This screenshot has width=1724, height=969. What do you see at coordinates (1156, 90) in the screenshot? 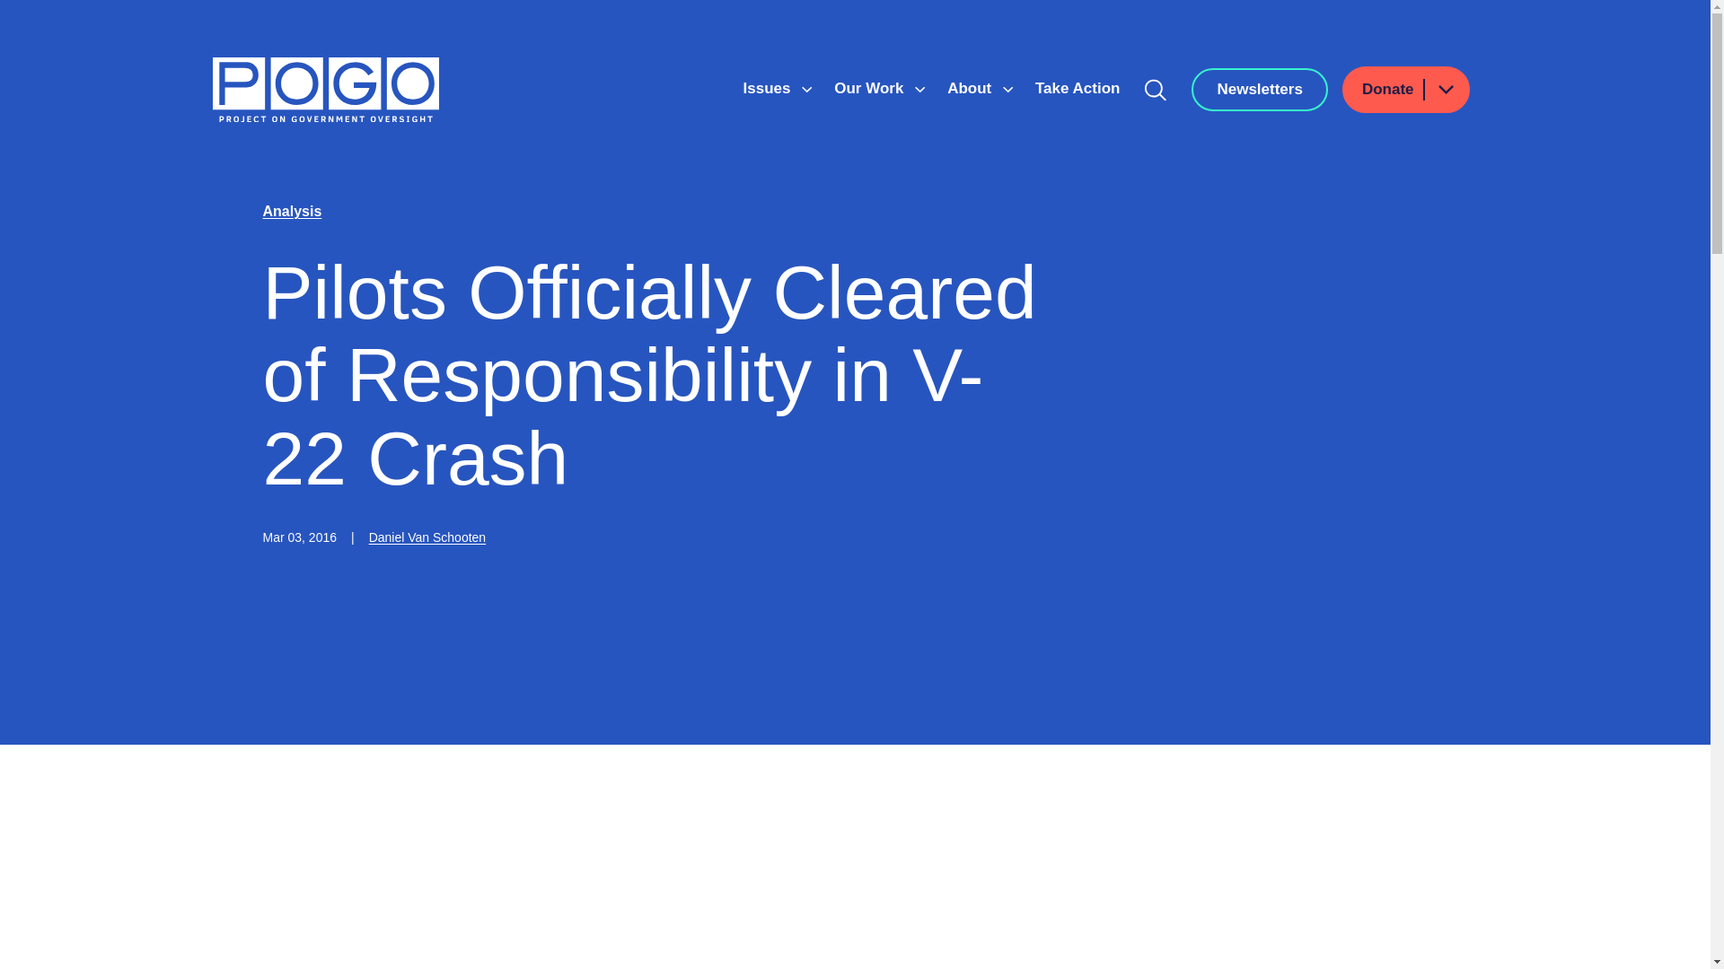
I see `Search` at bounding box center [1156, 90].